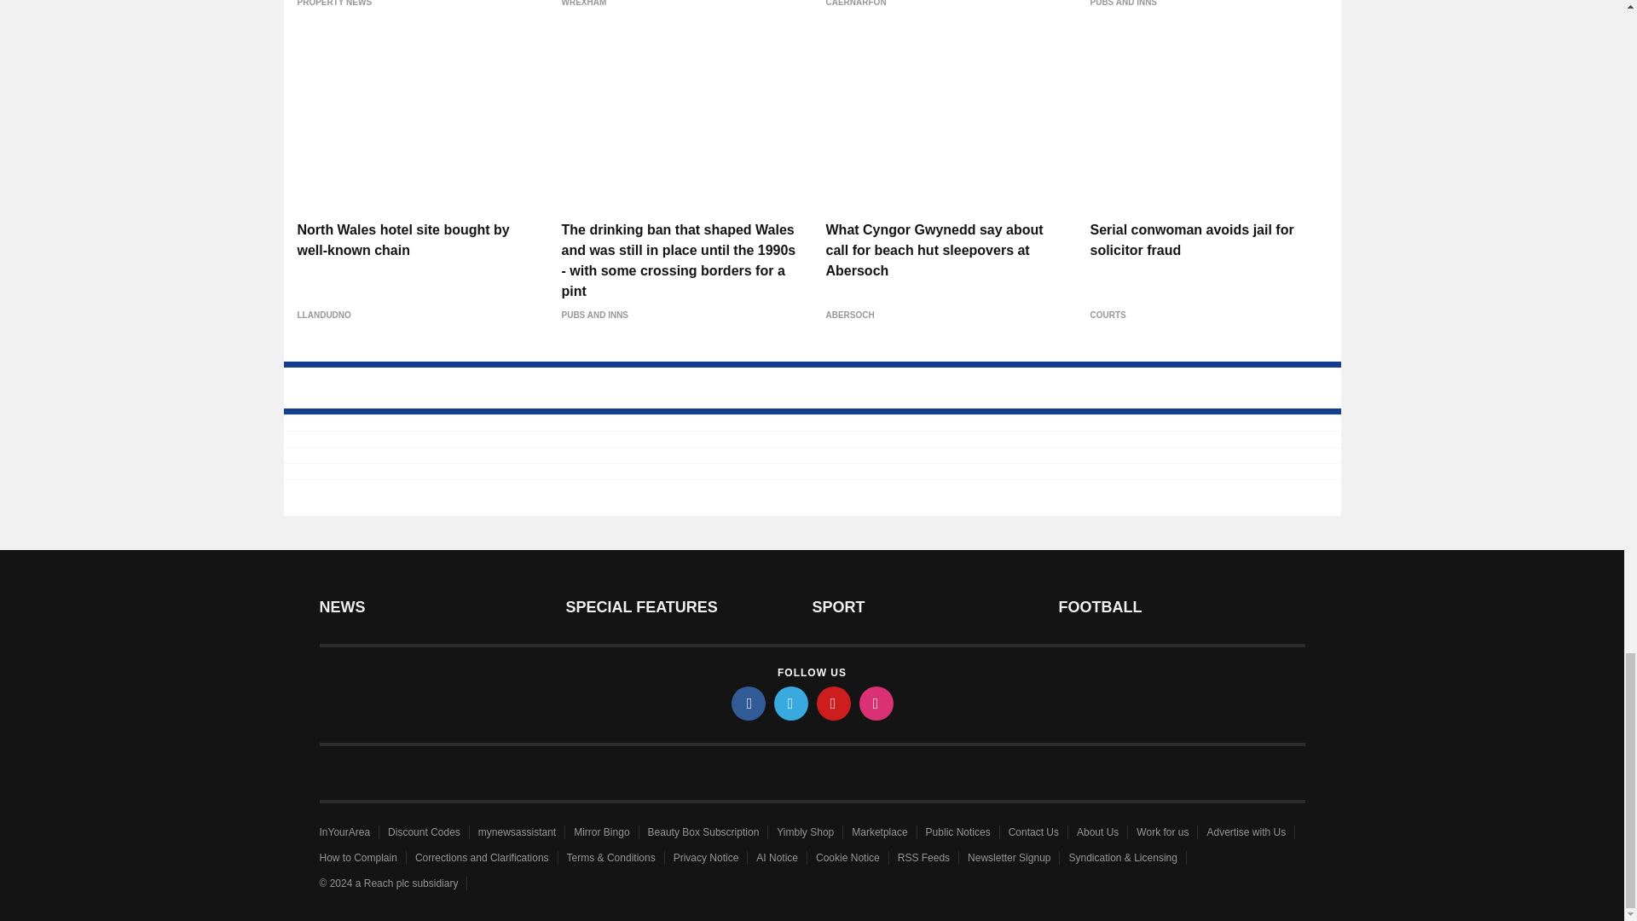 The width and height of the screenshot is (1637, 921). I want to click on twitter, so click(791, 703).